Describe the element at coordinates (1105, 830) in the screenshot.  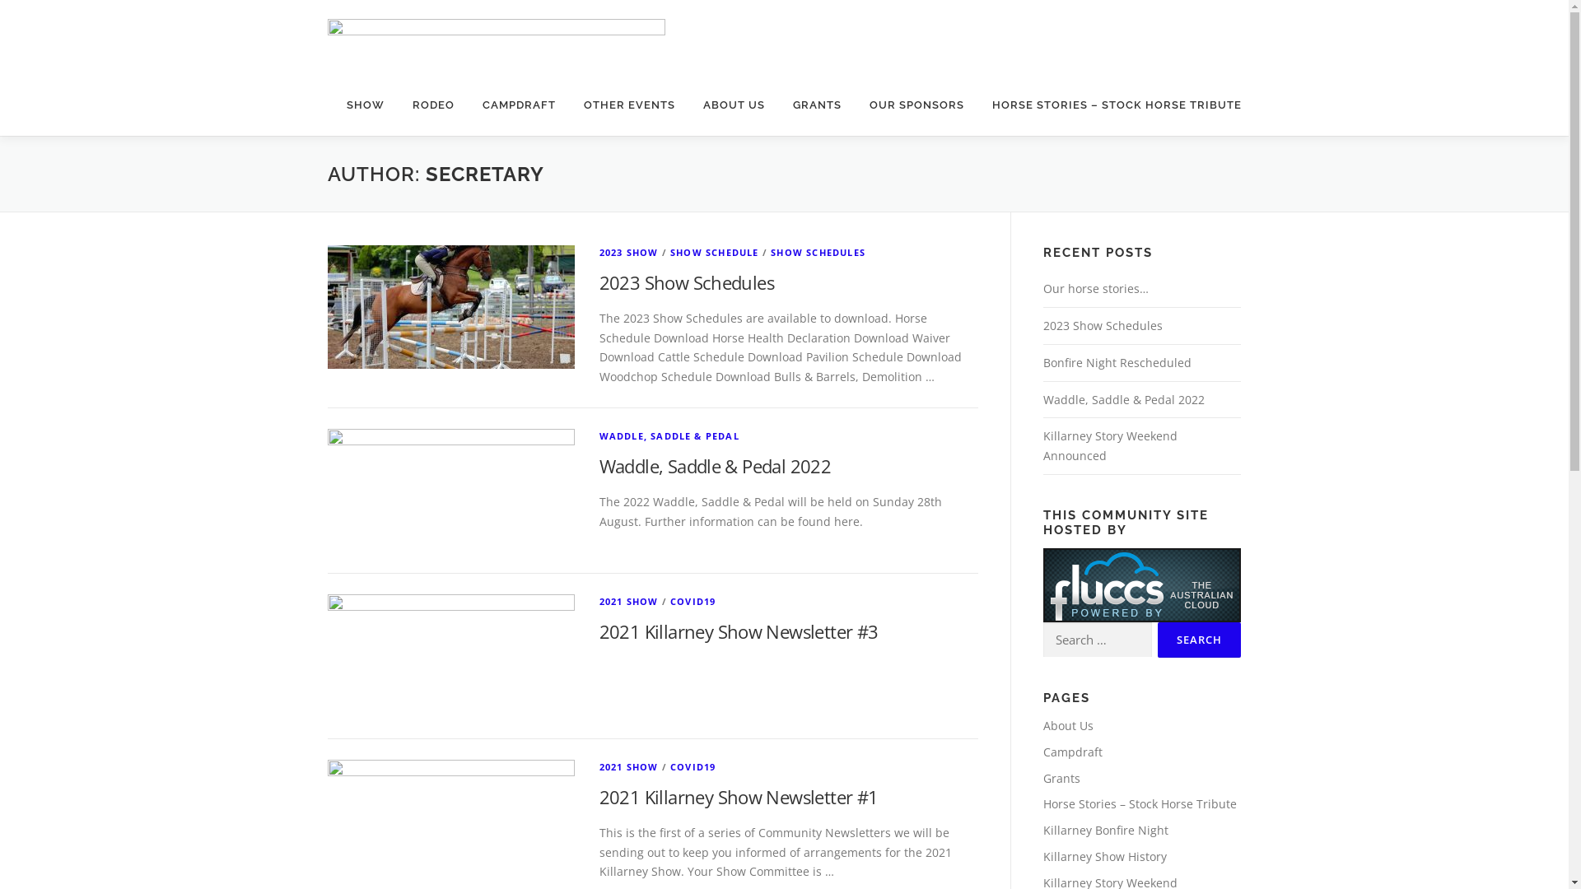
I see `Killarney Bonfire Night` at that location.